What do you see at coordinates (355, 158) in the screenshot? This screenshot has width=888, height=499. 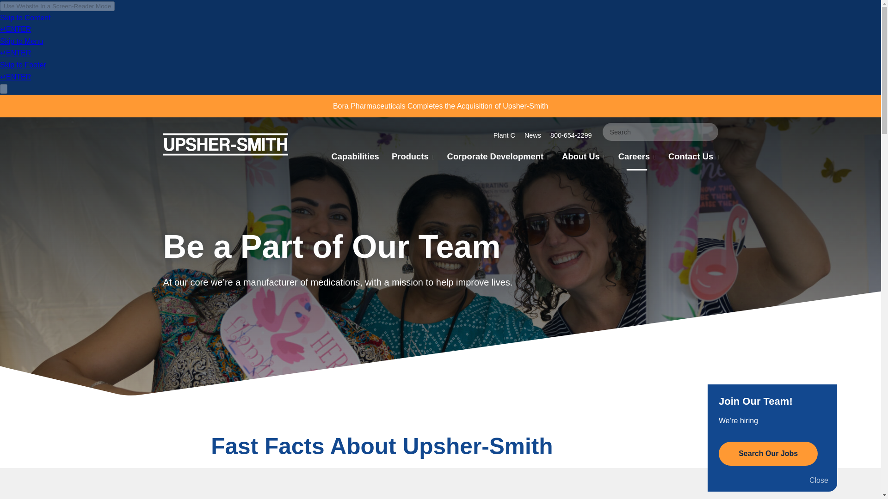 I see `Capabilities` at bounding box center [355, 158].